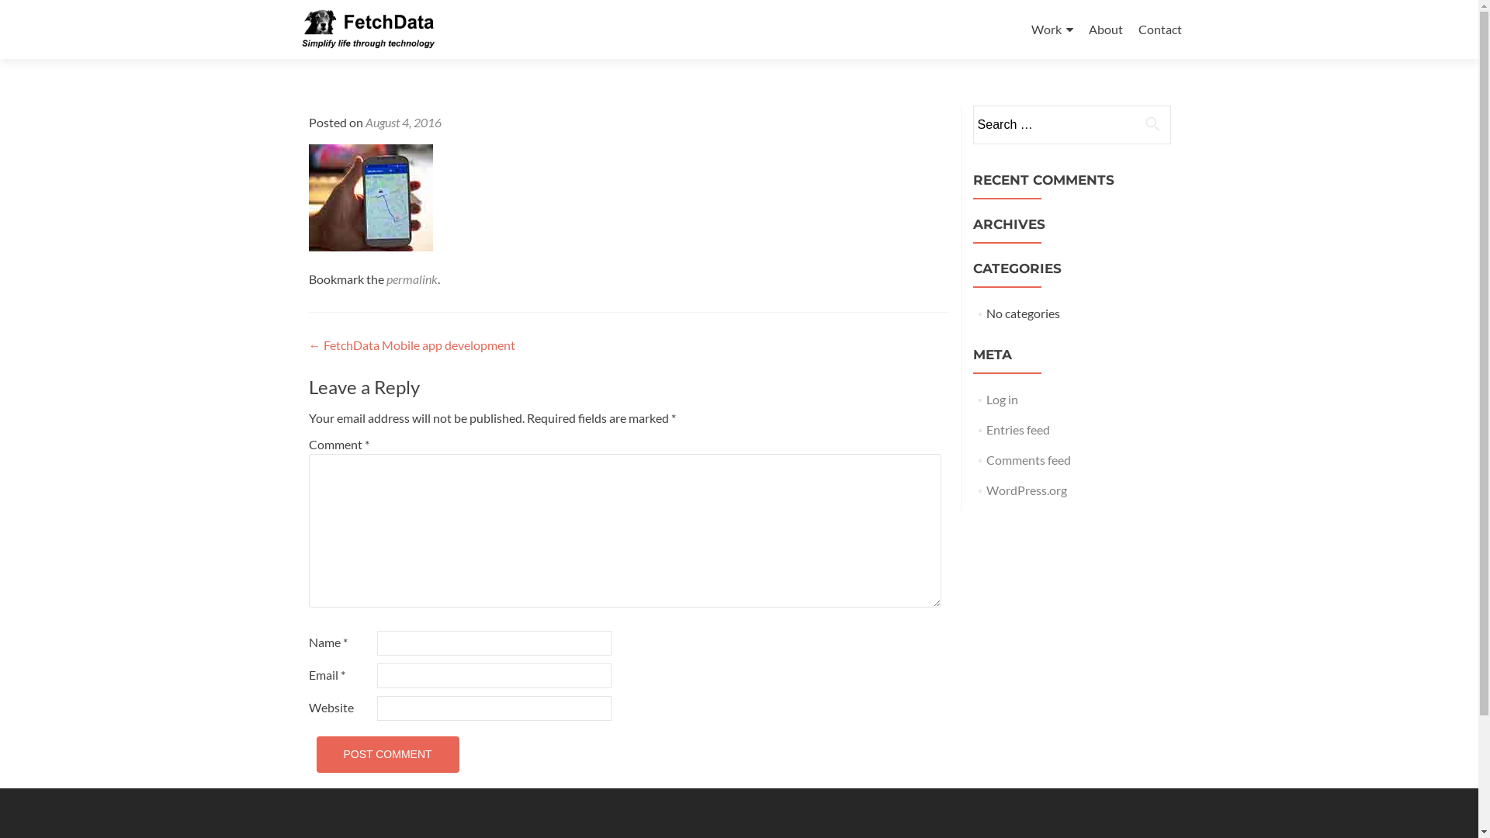 This screenshot has height=838, width=1490. I want to click on Search, so click(1152, 123).